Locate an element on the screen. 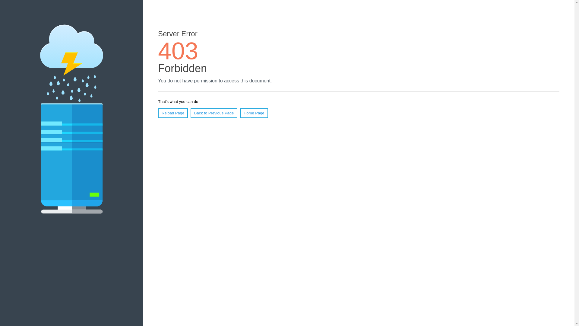 The width and height of the screenshot is (579, 326). Home Page is located at coordinates (254, 113).